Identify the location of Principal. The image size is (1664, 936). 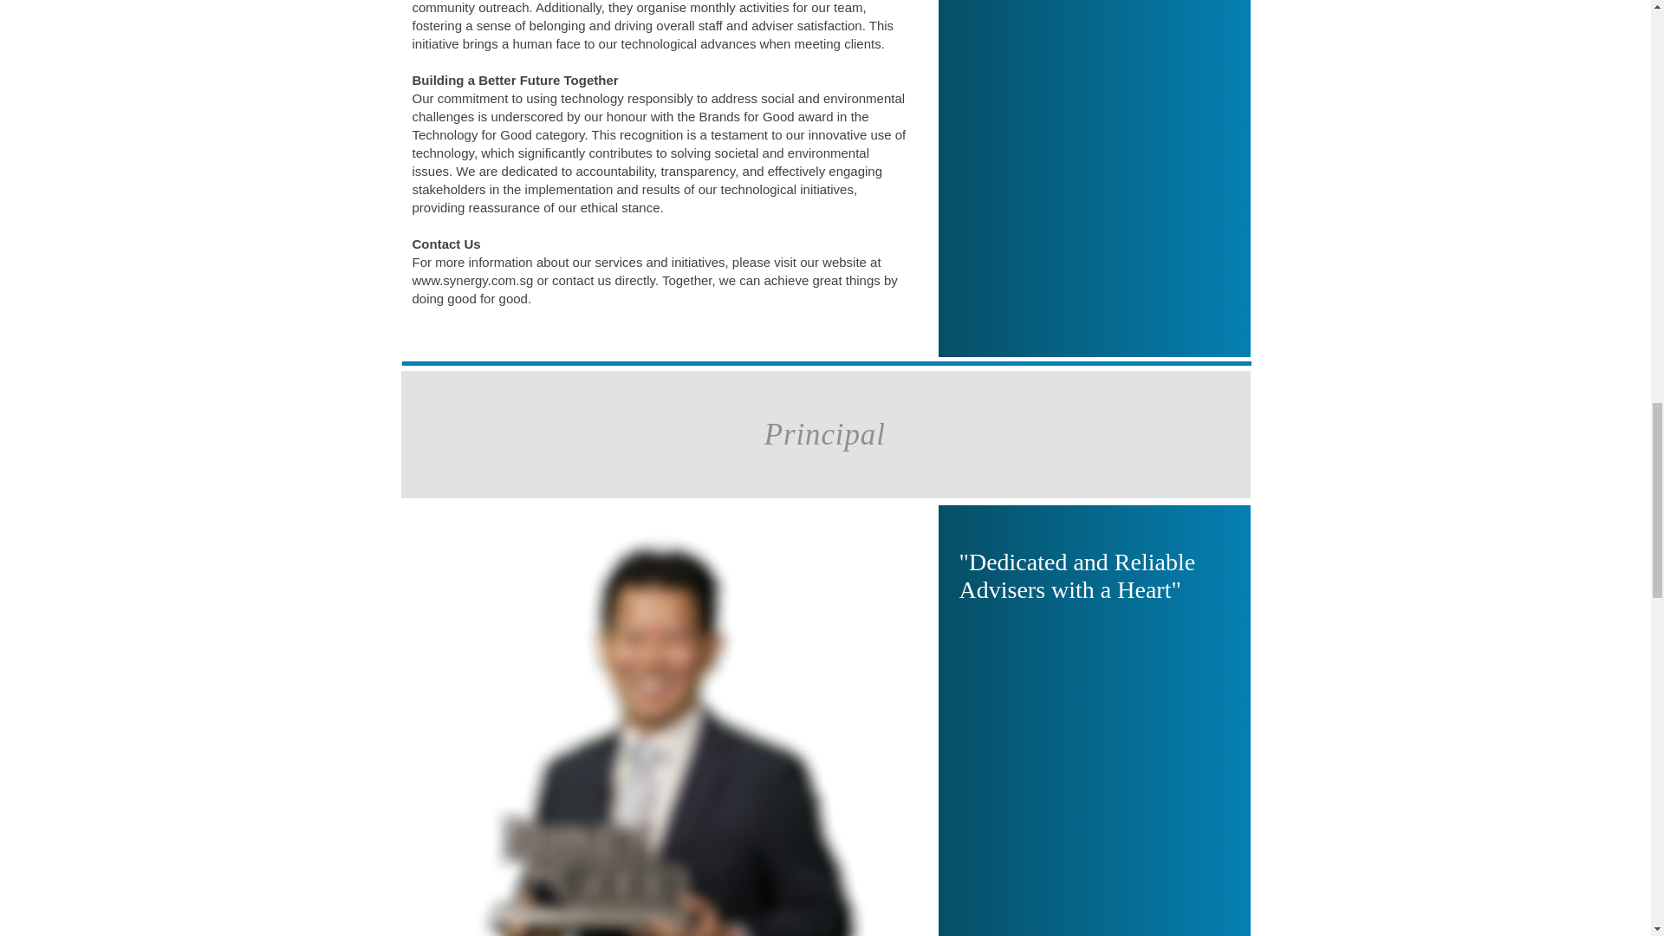
(825, 433).